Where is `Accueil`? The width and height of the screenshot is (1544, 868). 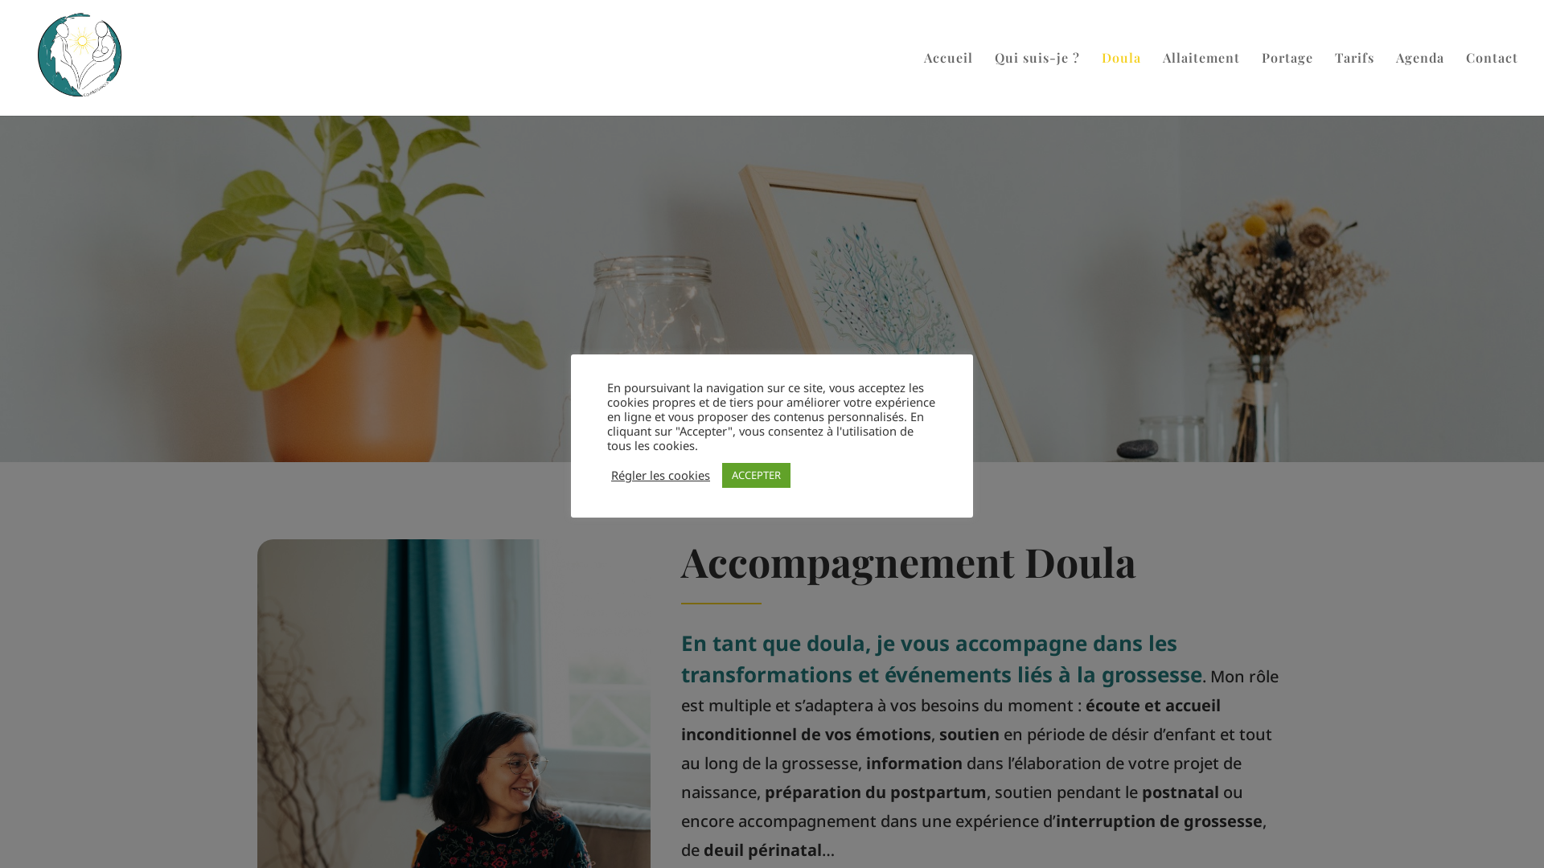 Accueil is located at coordinates (949, 84).